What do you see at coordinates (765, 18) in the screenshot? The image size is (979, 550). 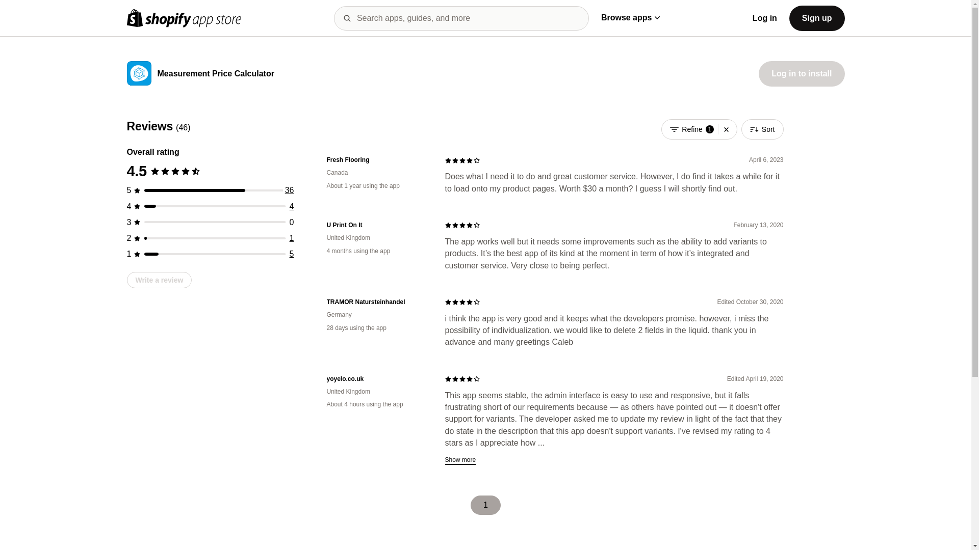 I see `Log in` at bounding box center [765, 18].